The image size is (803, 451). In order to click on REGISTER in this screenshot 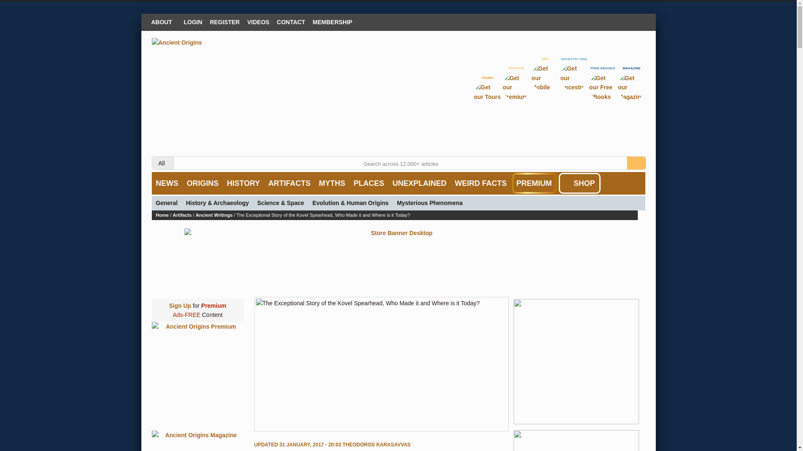, I will do `click(225, 22)`.